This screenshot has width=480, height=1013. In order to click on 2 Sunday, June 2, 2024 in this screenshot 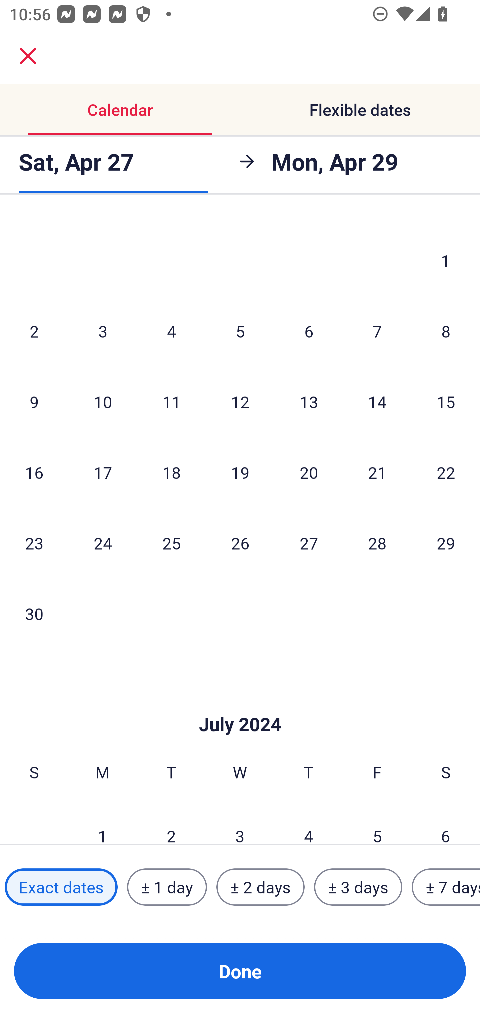, I will do `click(34, 331)`.